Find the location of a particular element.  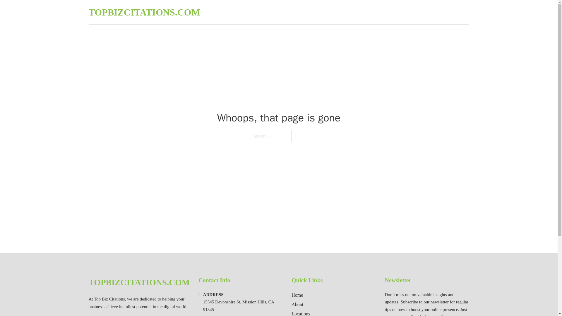

TOPBIZCITATIONS.COM is located at coordinates (139, 282).